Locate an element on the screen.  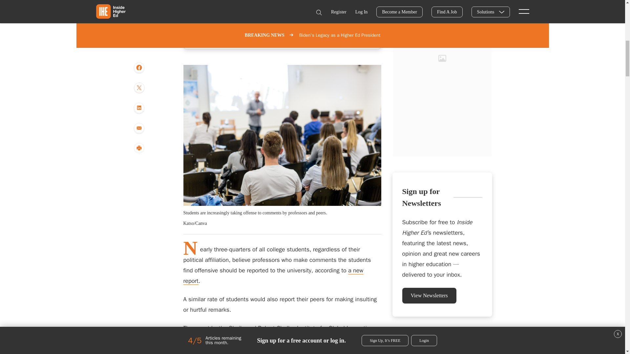
share by email is located at coordinates (139, 16).